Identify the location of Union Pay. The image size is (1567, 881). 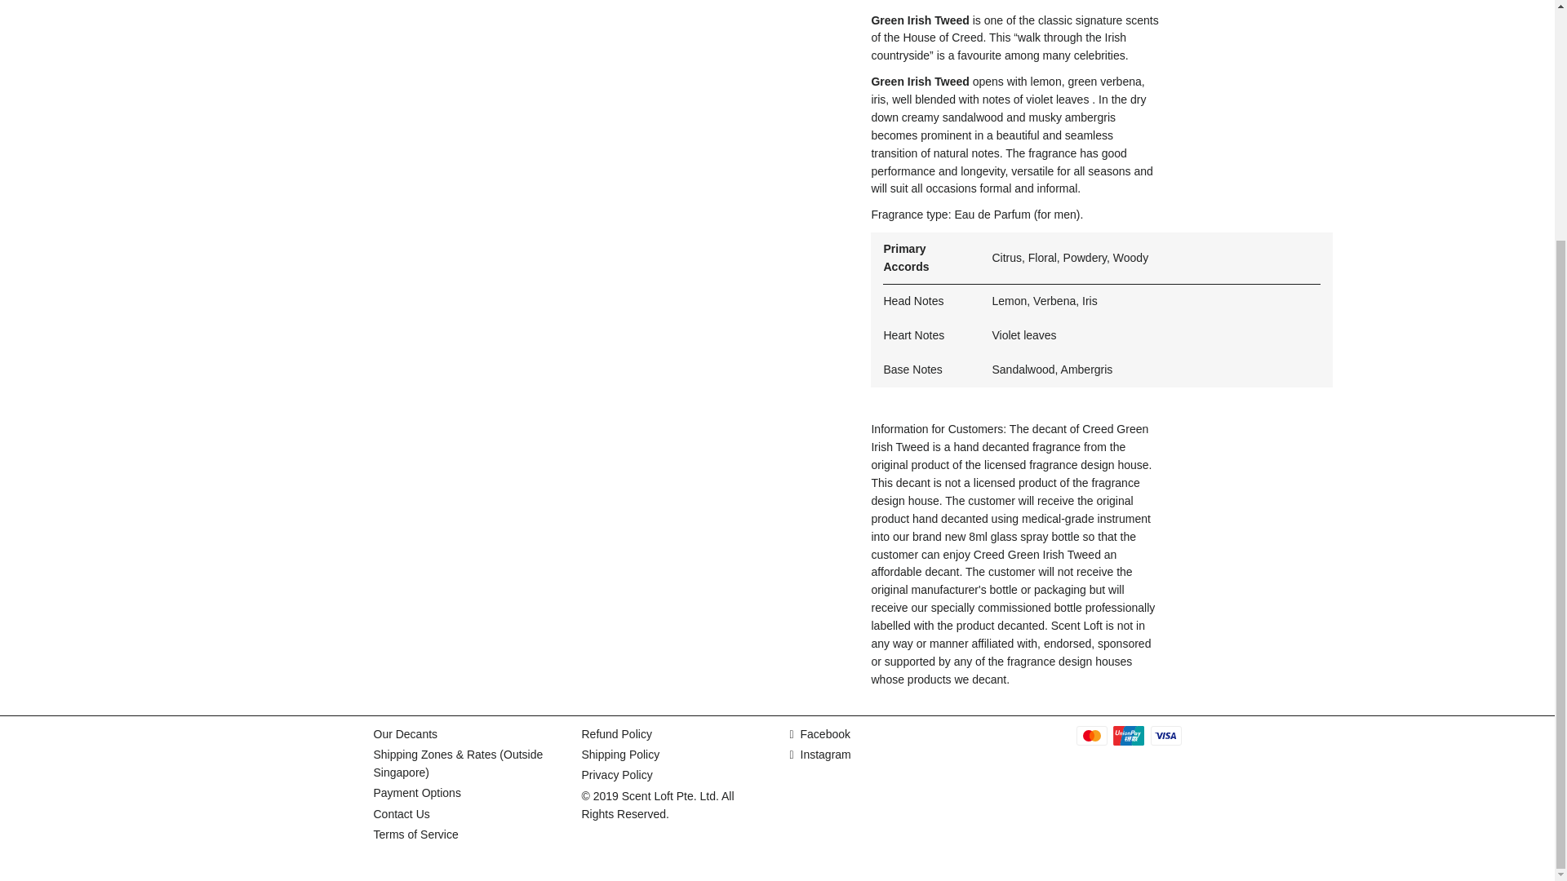
(1128, 735).